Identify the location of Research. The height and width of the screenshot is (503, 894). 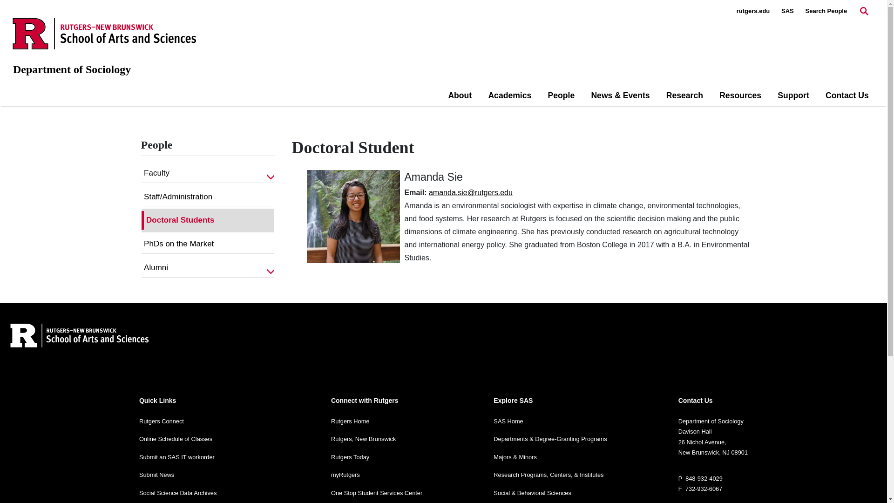
(684, 95).